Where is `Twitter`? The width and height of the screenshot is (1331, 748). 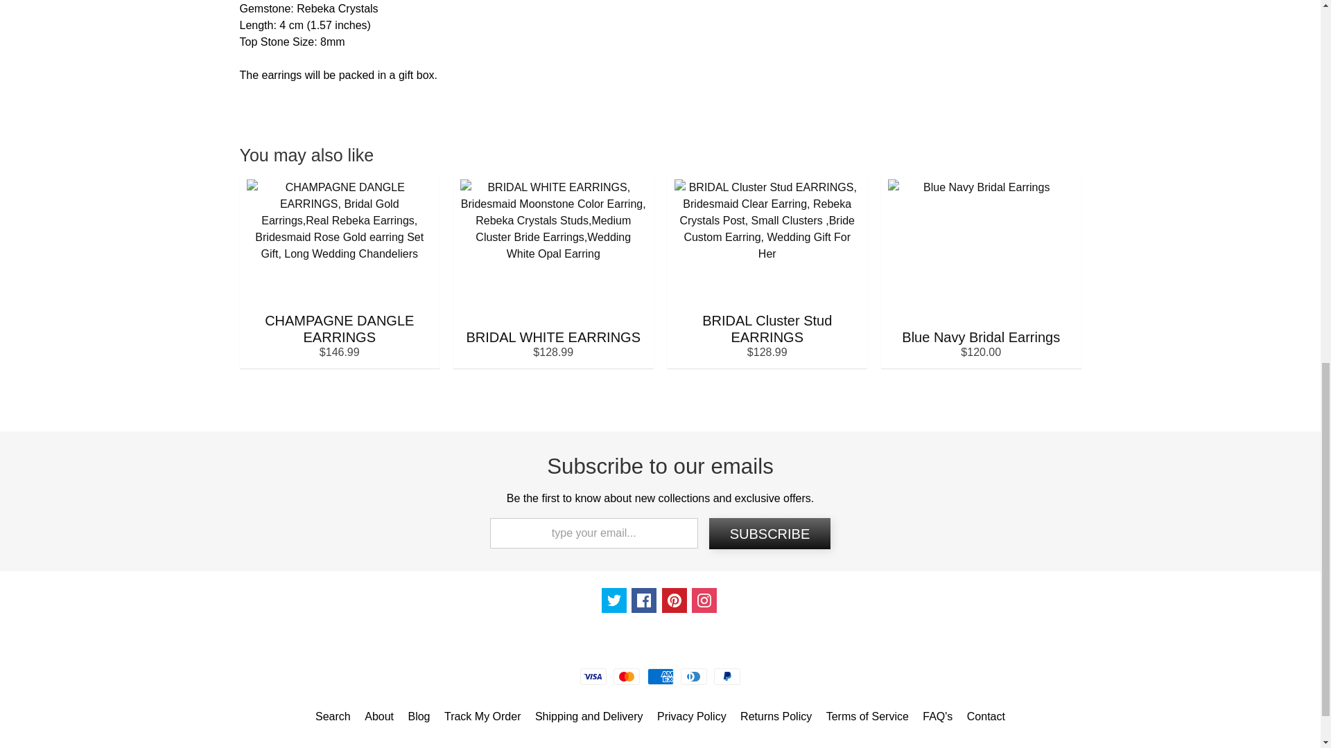 Twitter is located at coordinates (614, 600).